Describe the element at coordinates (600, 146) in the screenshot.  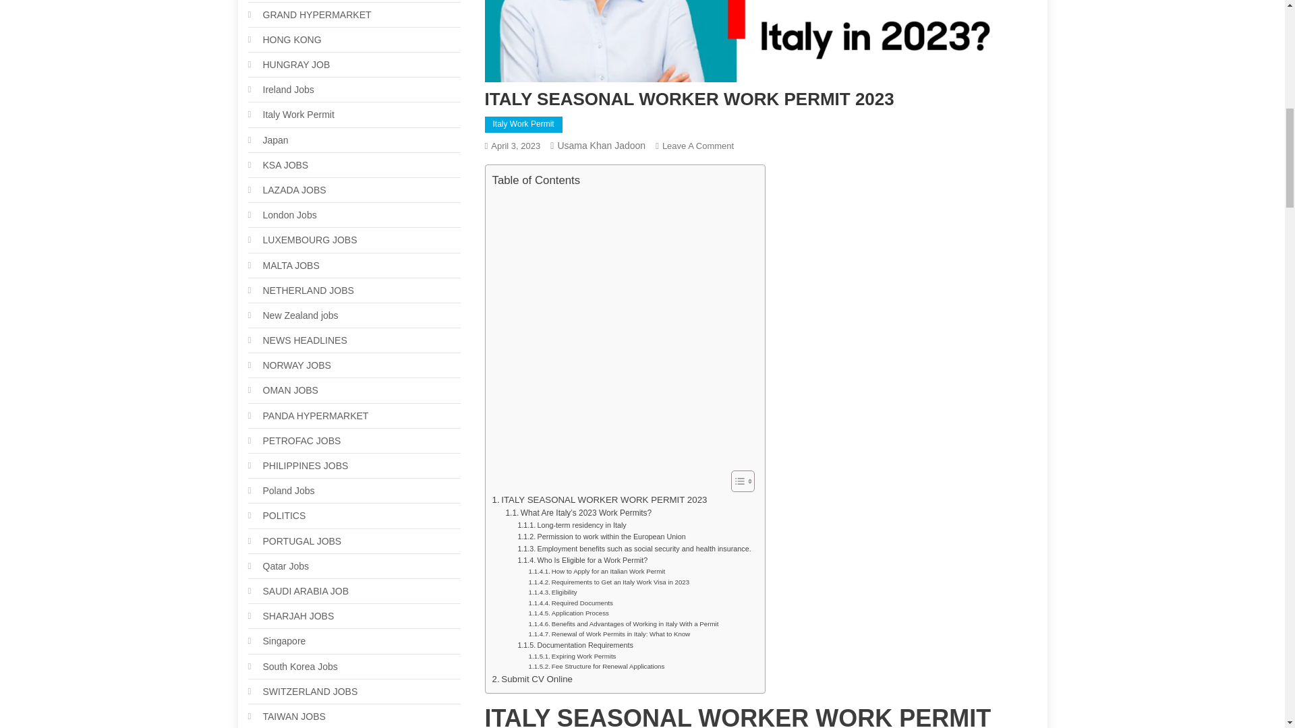
I see `Permission to work within the European Union` at that location.